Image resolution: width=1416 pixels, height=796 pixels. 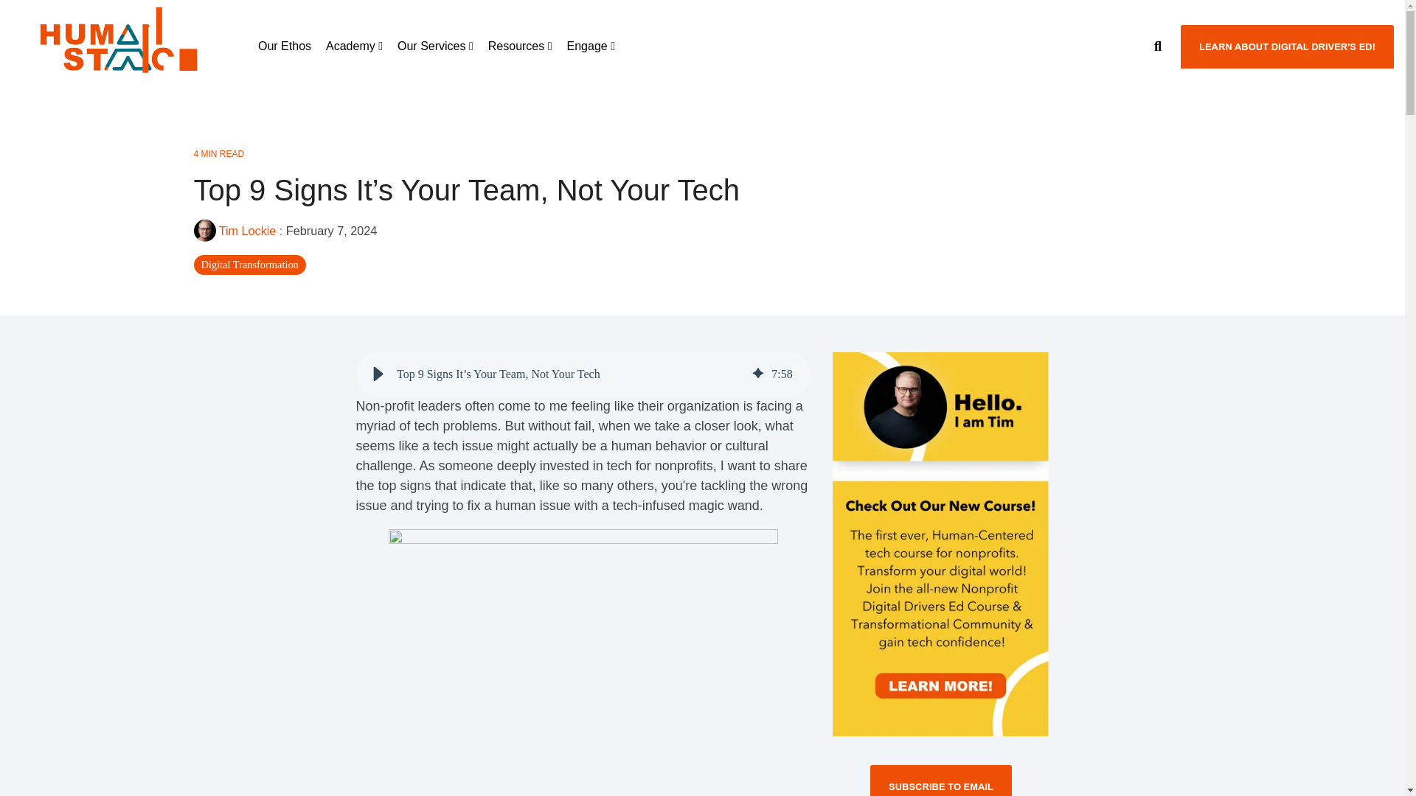 What do you see at coordinates (520, 46) in the screenshot?
I see `Resources` at bounding box center [520, 46].